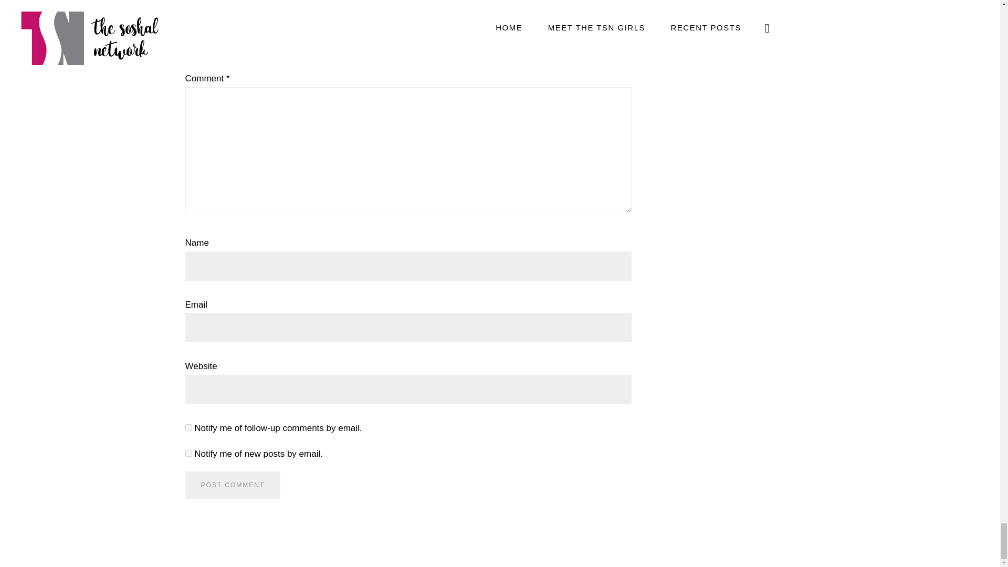 The width and height of the screenshot is (1008, 567). Describe the element at coordinates (232, 485) in the screenshot. I see `Post Comment` at that location.